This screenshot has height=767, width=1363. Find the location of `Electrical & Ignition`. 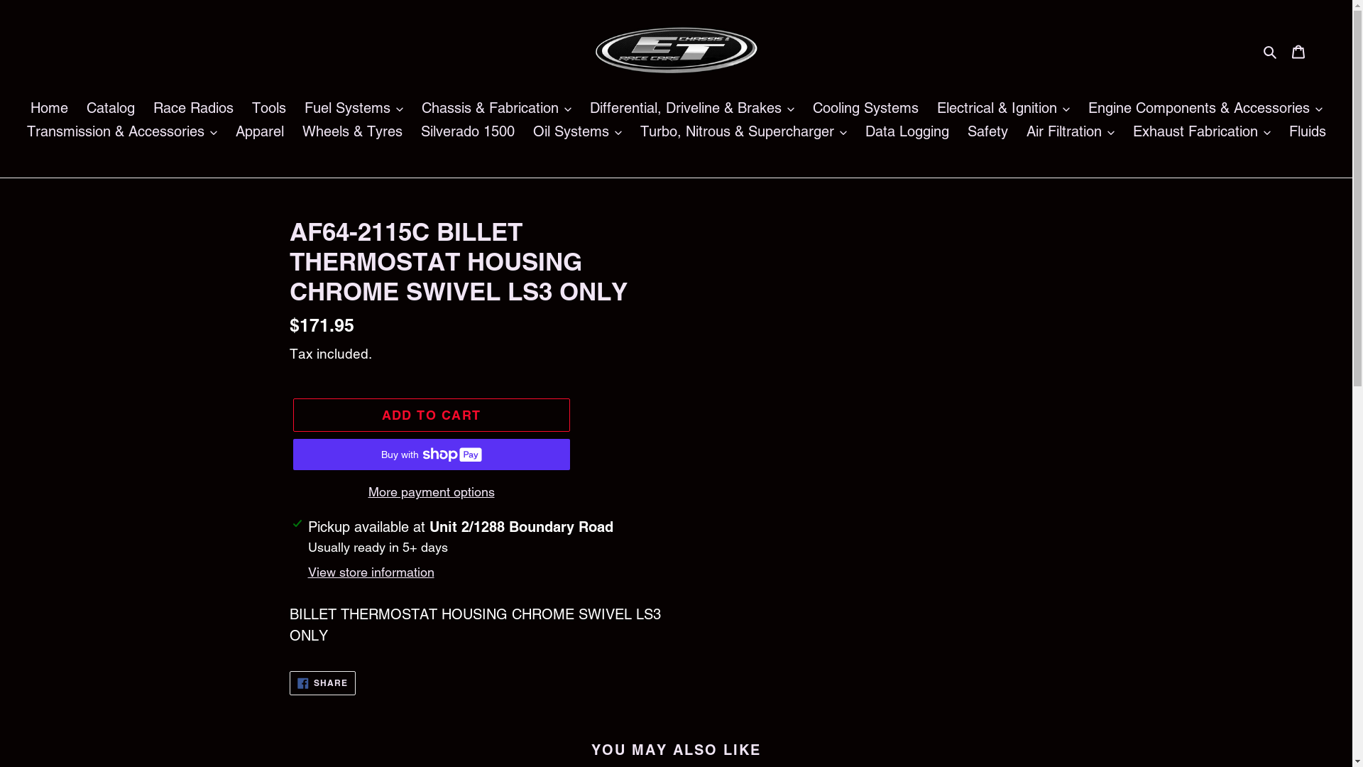

Electrical & Ignition is located at coordinates (1004, 109).